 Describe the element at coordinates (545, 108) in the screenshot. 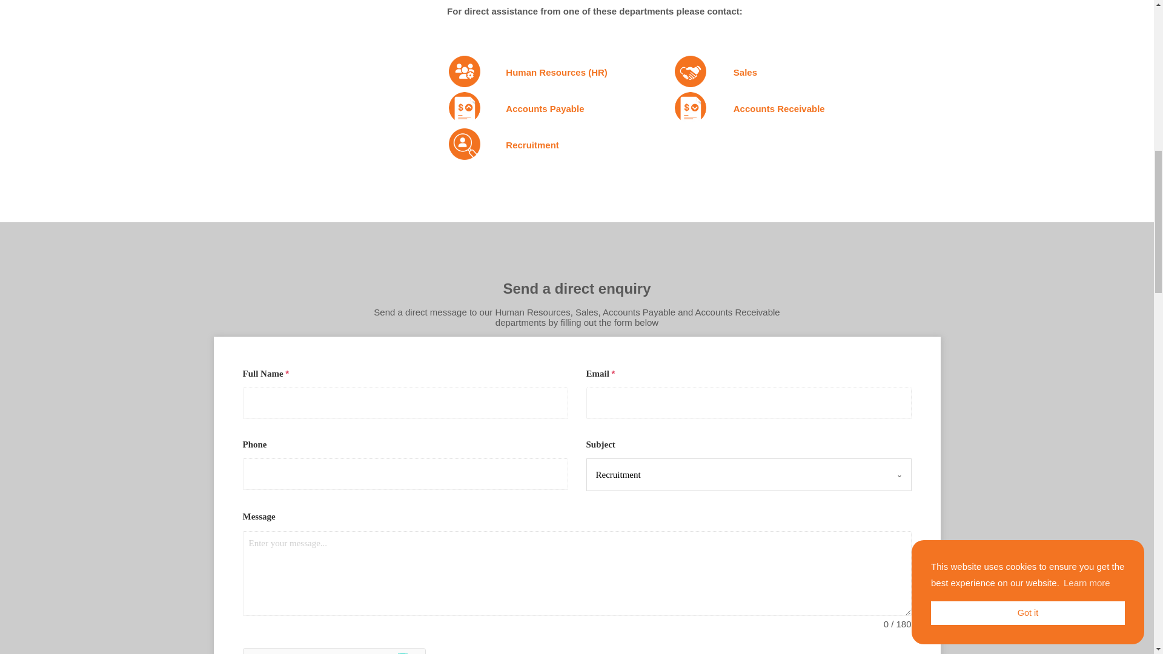

I see `Accounts Payable` at that location.